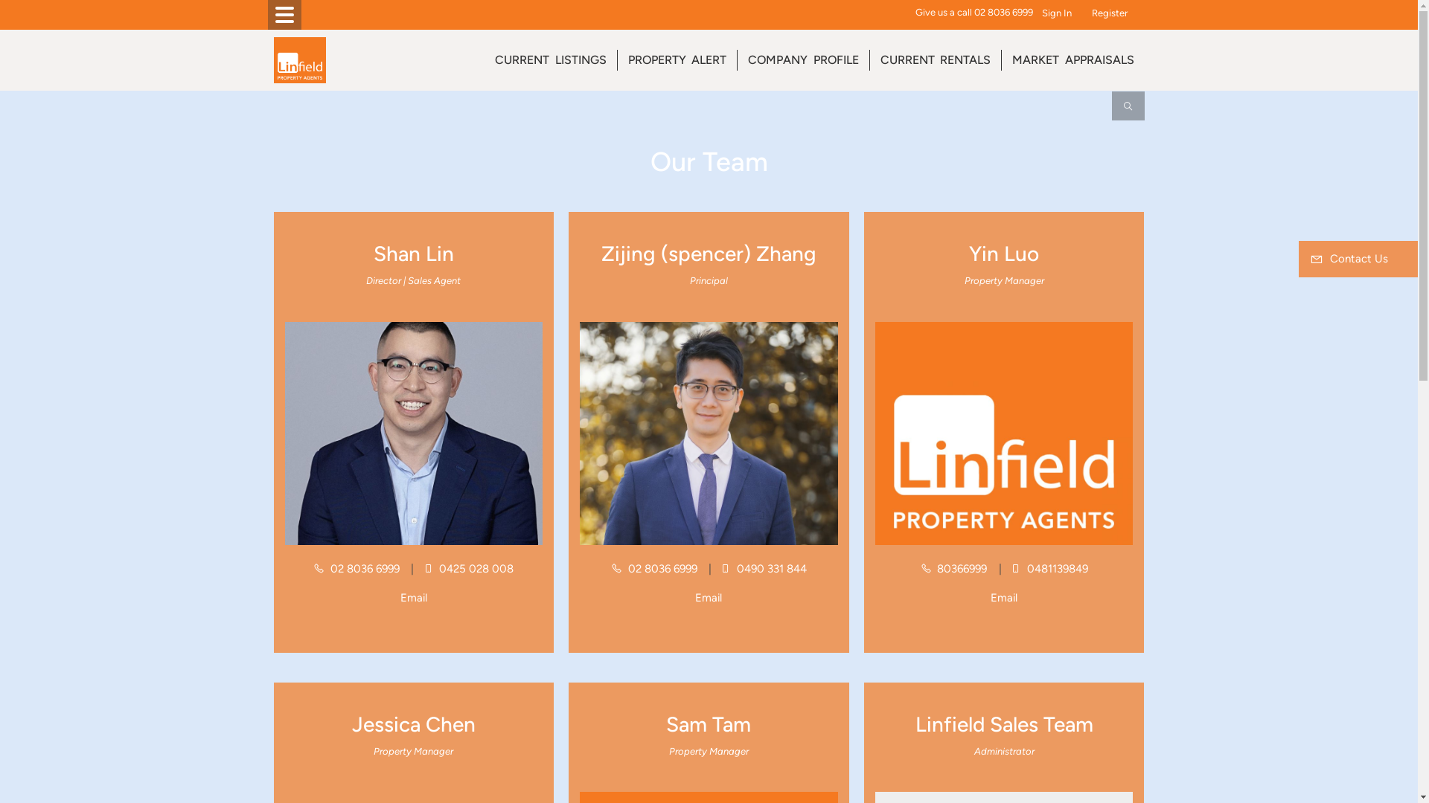 Image resolution: width=1429 pixels, height=803 pixels. What do you see at coordinates (1073, 60) in the screenshot?
I see `MARKET
APPRAISALS` at bounding box center [1073, 60].